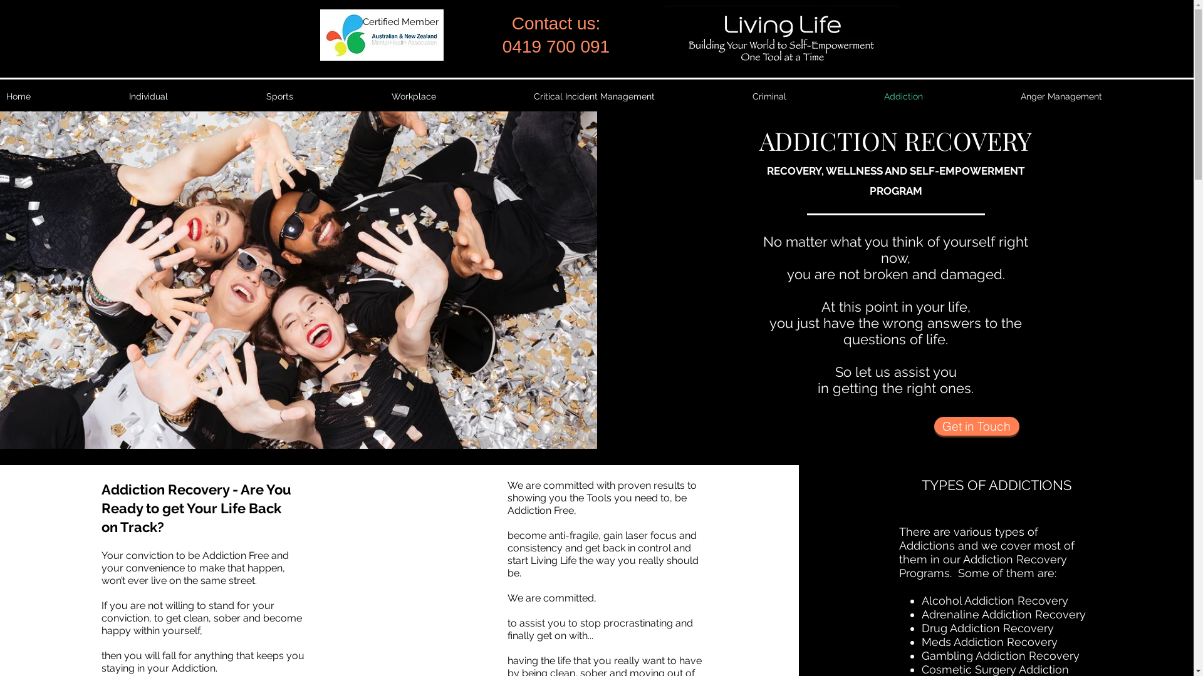 Image resolution: width=1203 pixels, height=676 pixels. I want to click on Get in Touch, so click(977, 426).